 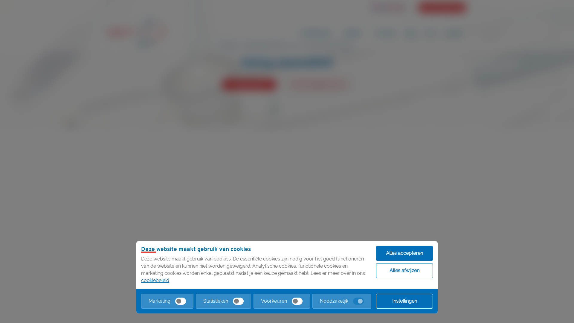 What do you see at coordinates (430, 33) in the screenshot?
I see `FAQ` at bounding box center [430, 33].